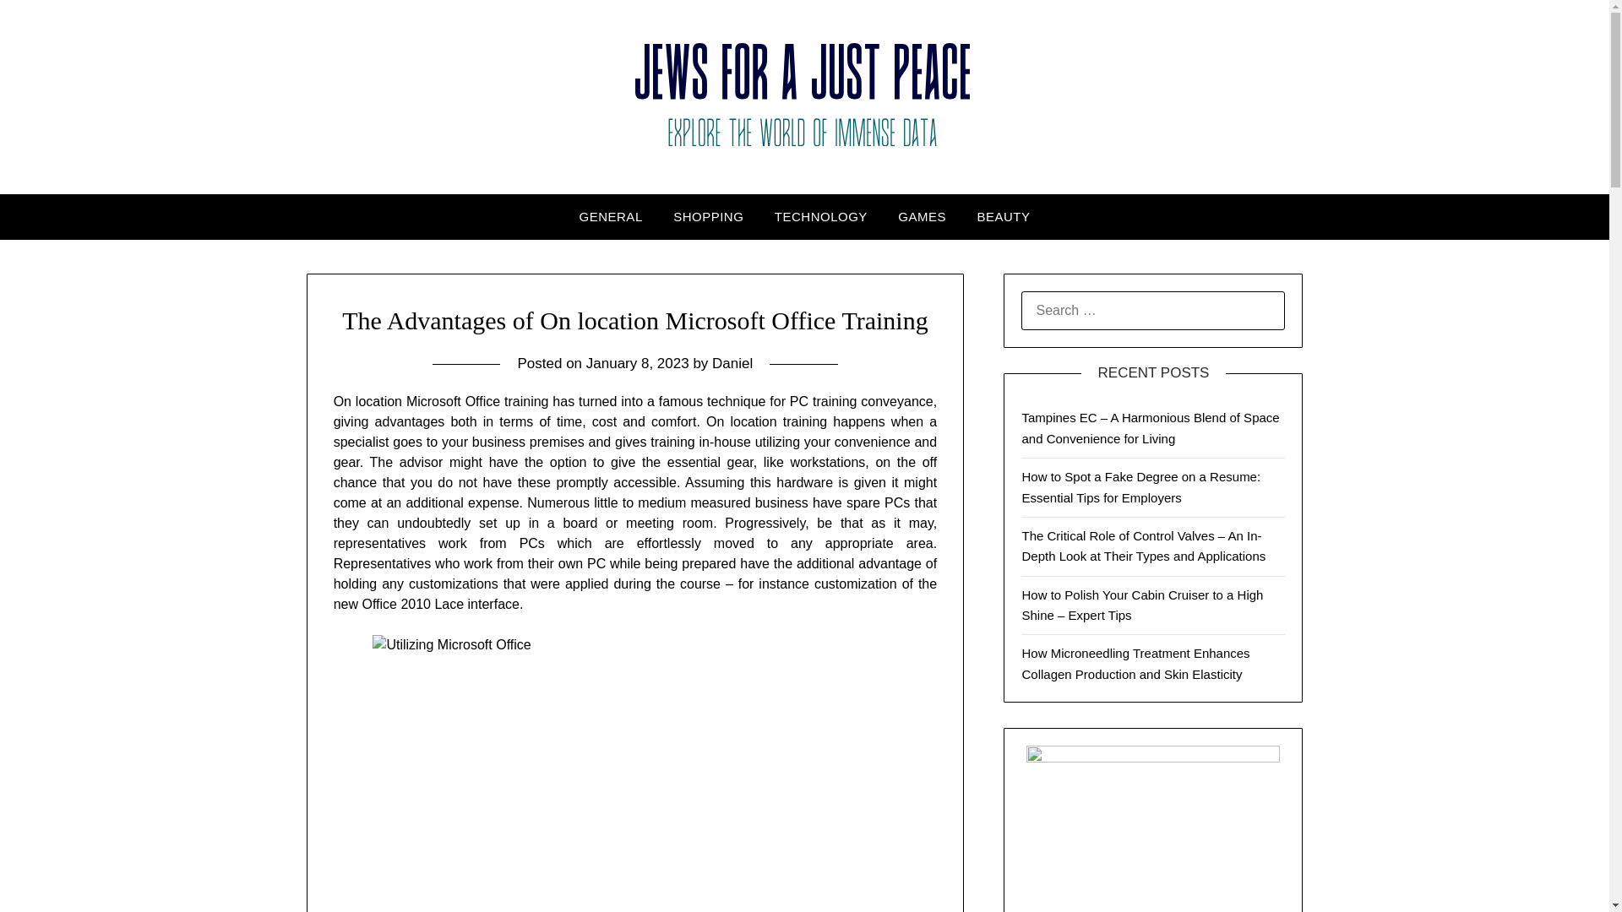 The width and height of the screenshot is (1622, 912). I want to click on Daniel, so click(732, 363).